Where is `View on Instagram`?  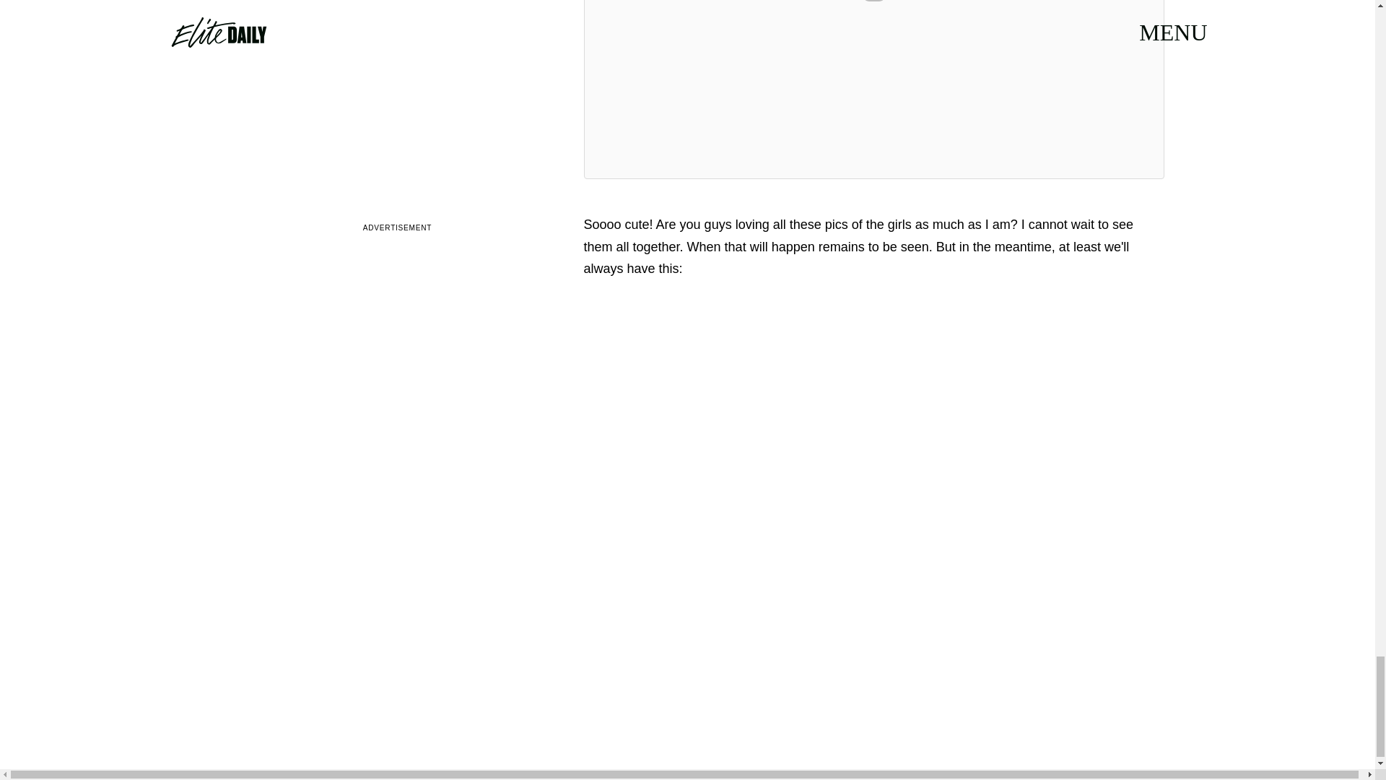 View on Instagram is located at coordinates (873, 3).